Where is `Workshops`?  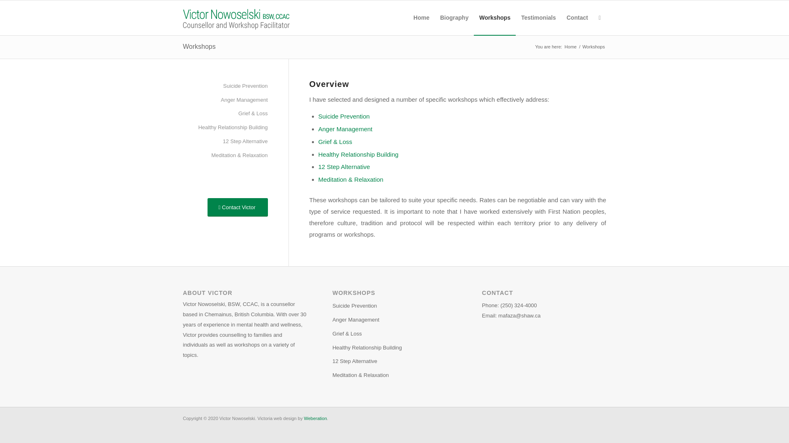
Workshops is located at coordinates (199, 46).